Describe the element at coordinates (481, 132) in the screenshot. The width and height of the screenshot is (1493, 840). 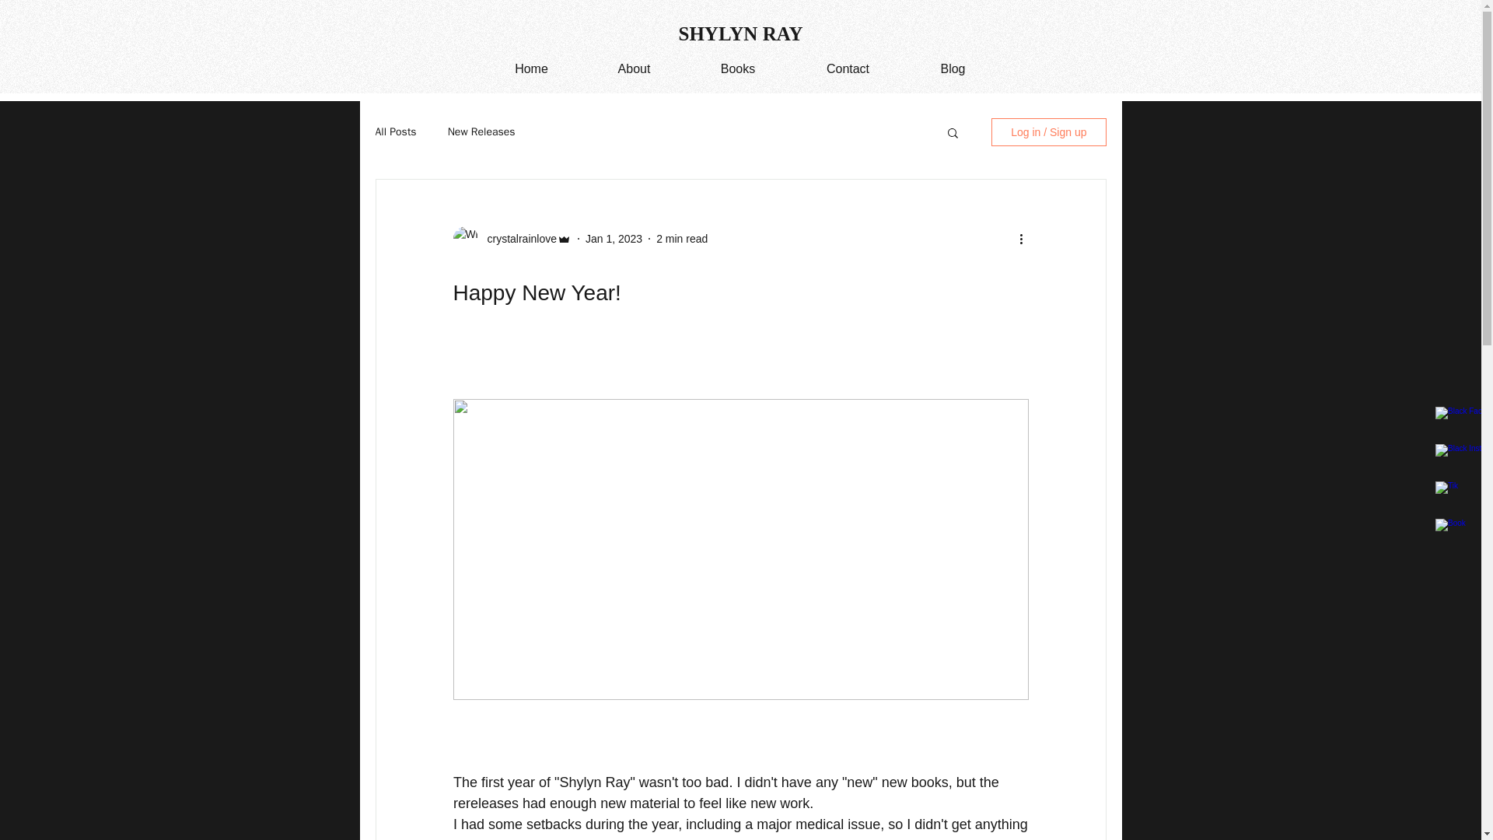
I see `New Releases` at that location.